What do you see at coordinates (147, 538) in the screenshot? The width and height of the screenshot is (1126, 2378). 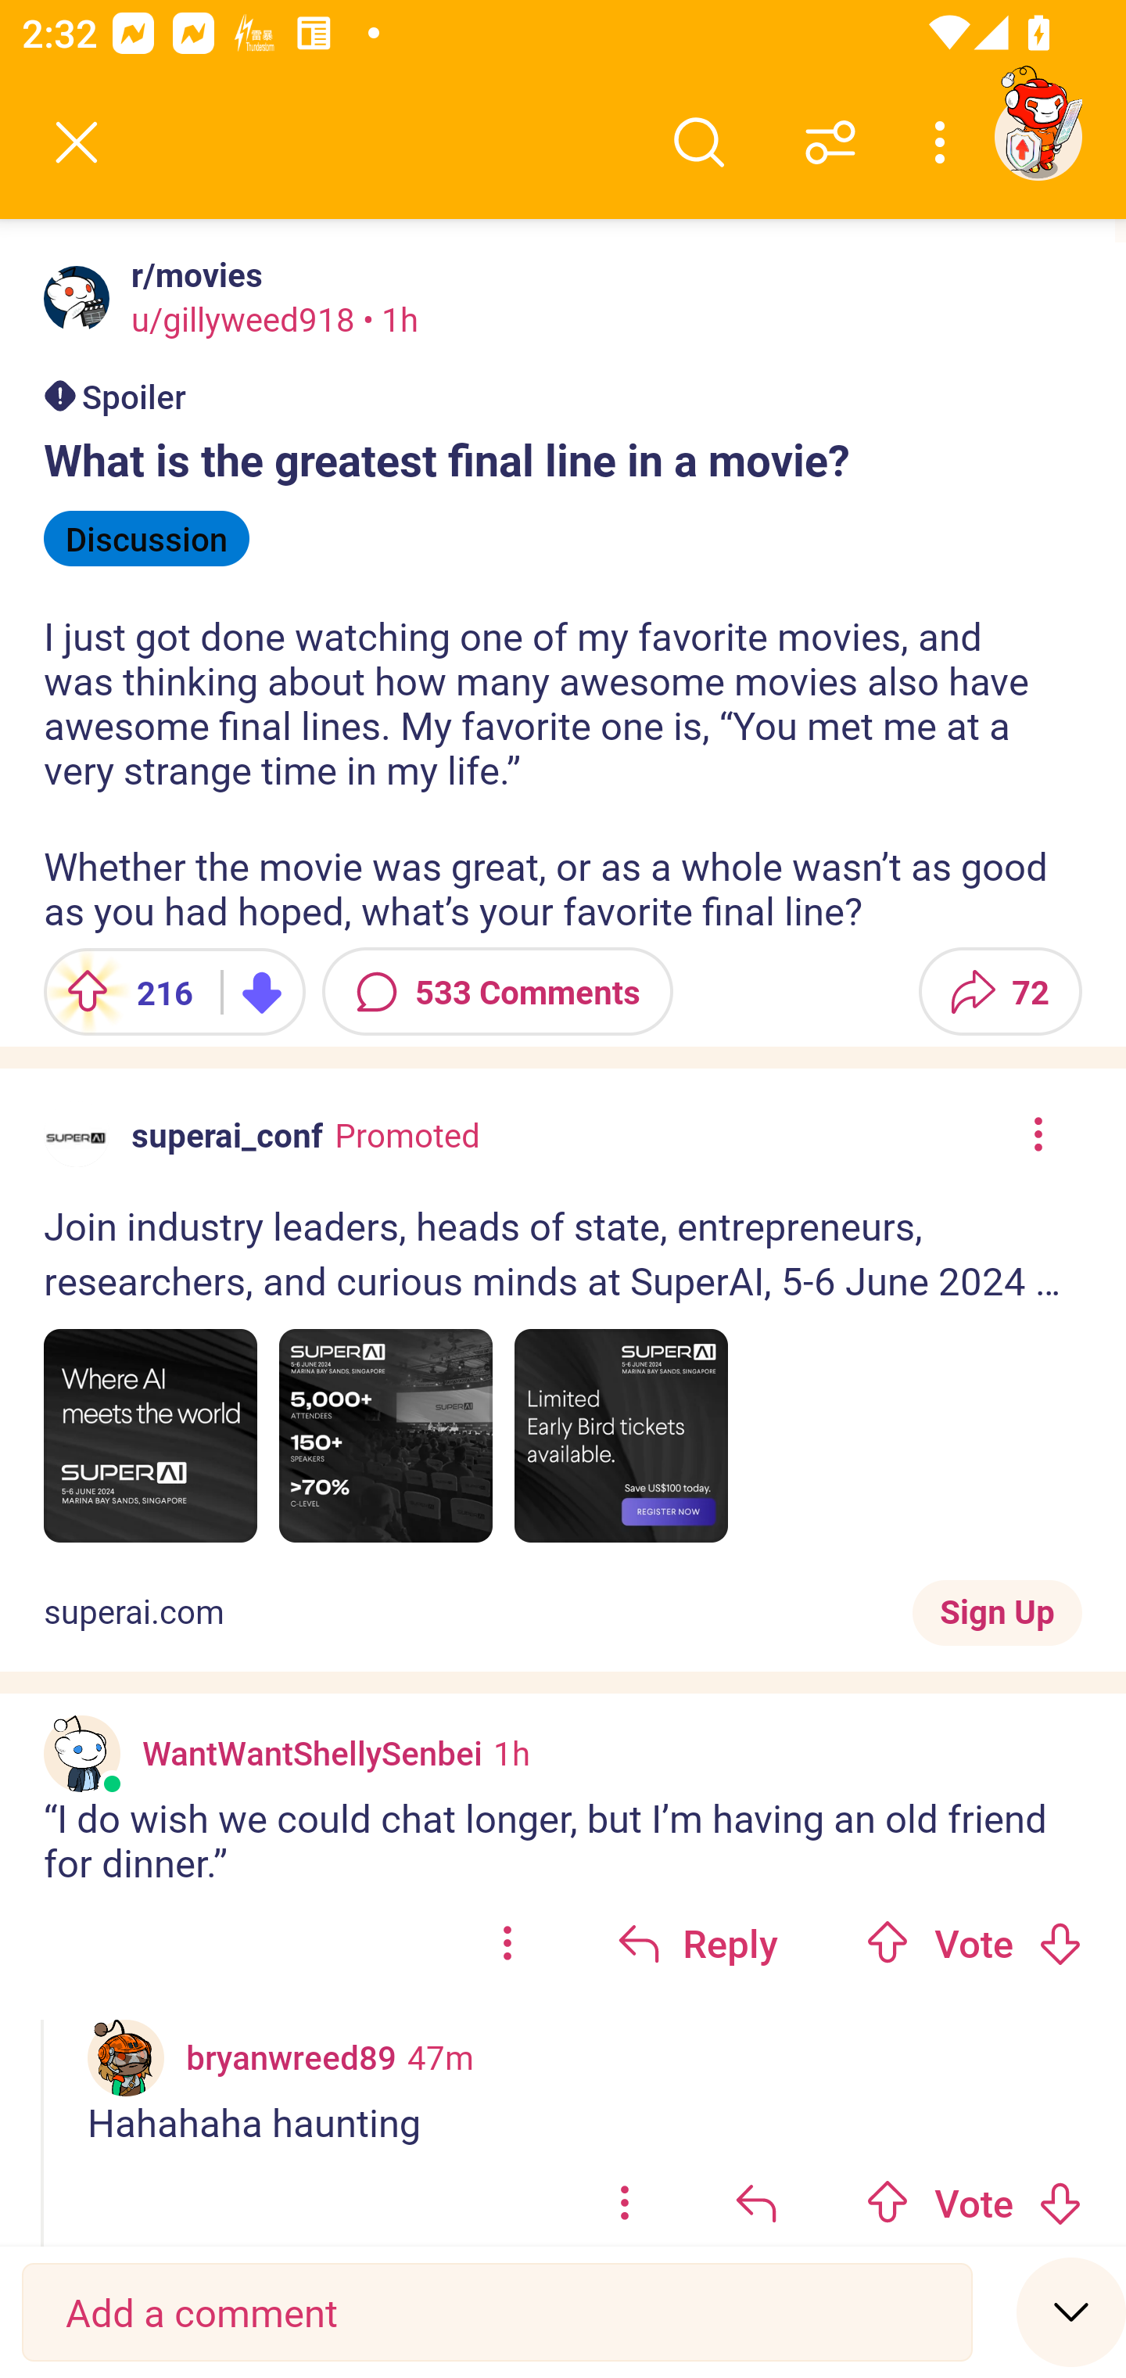 I see `Discussion` at bounding box center [147, 538].